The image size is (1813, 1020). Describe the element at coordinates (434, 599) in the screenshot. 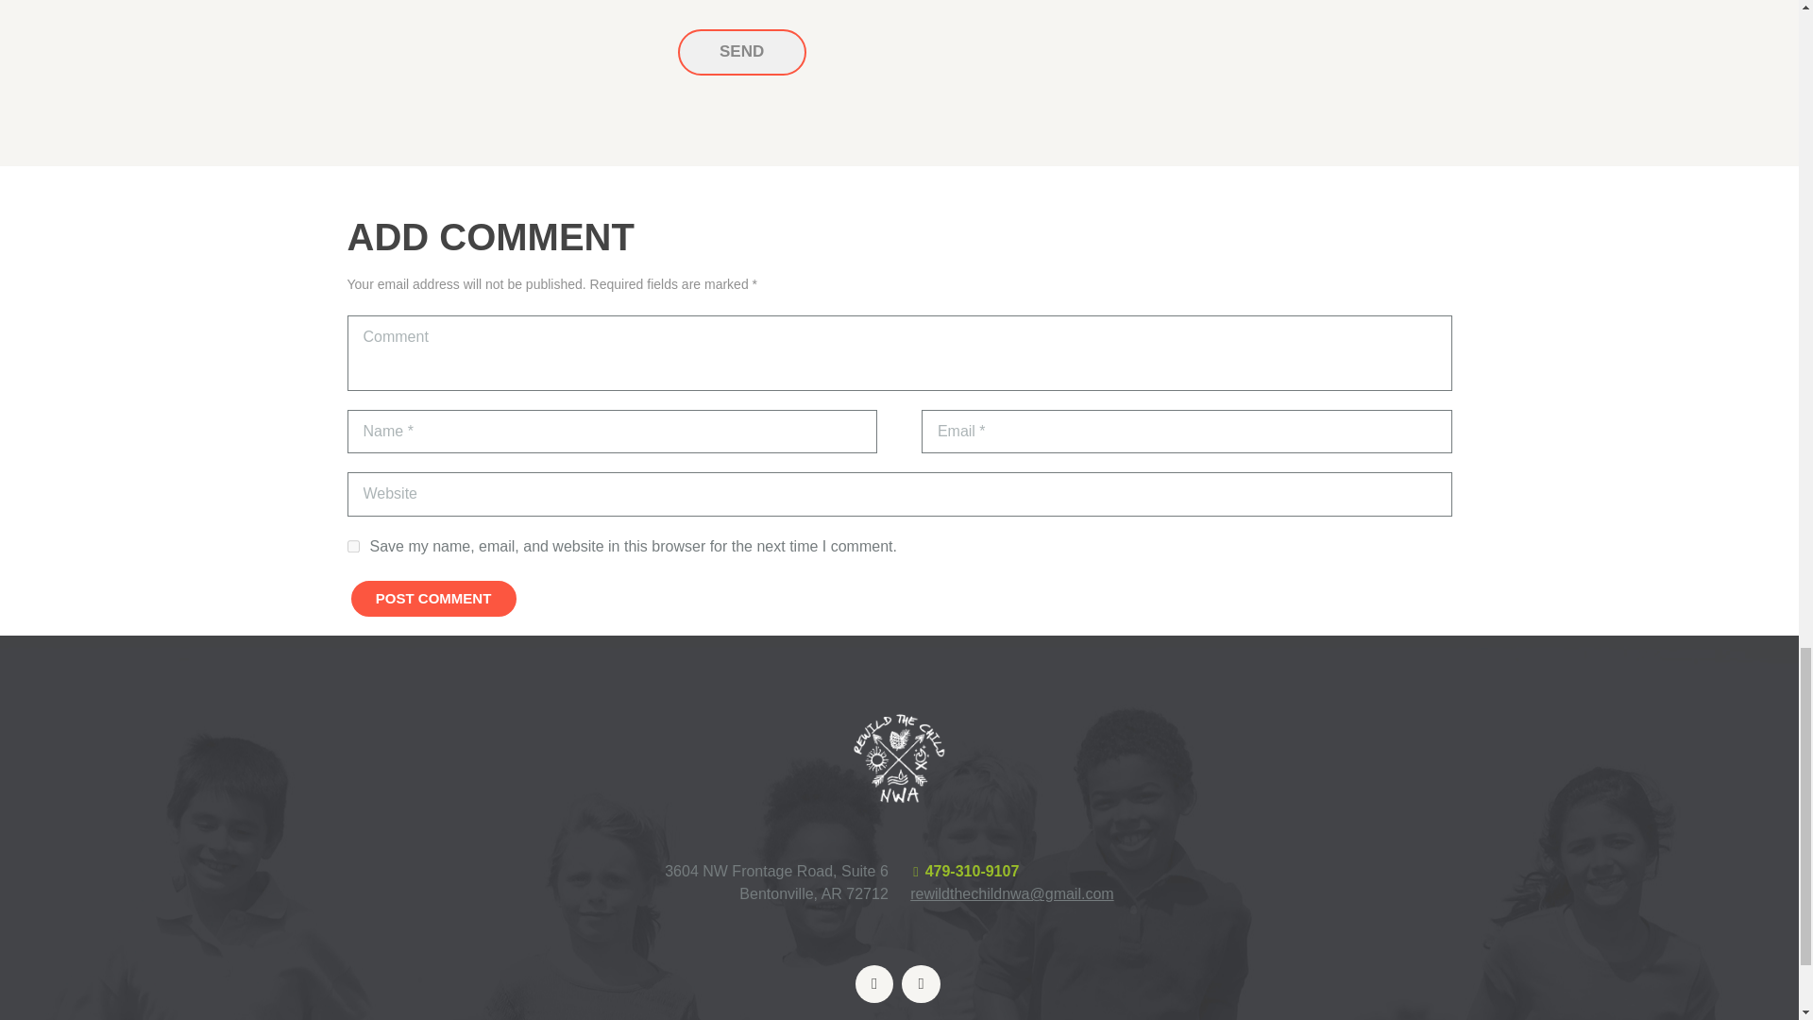

I see `Post Comment` at that location.